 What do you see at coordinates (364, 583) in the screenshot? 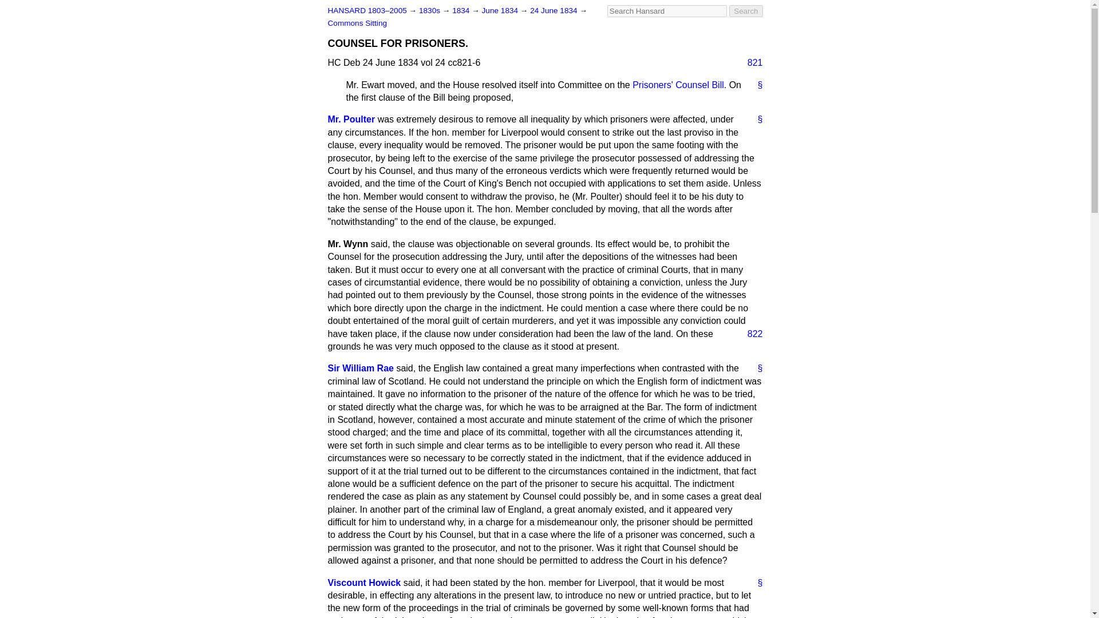
I see `Viscount Howick` at bounding box center [364, 583].